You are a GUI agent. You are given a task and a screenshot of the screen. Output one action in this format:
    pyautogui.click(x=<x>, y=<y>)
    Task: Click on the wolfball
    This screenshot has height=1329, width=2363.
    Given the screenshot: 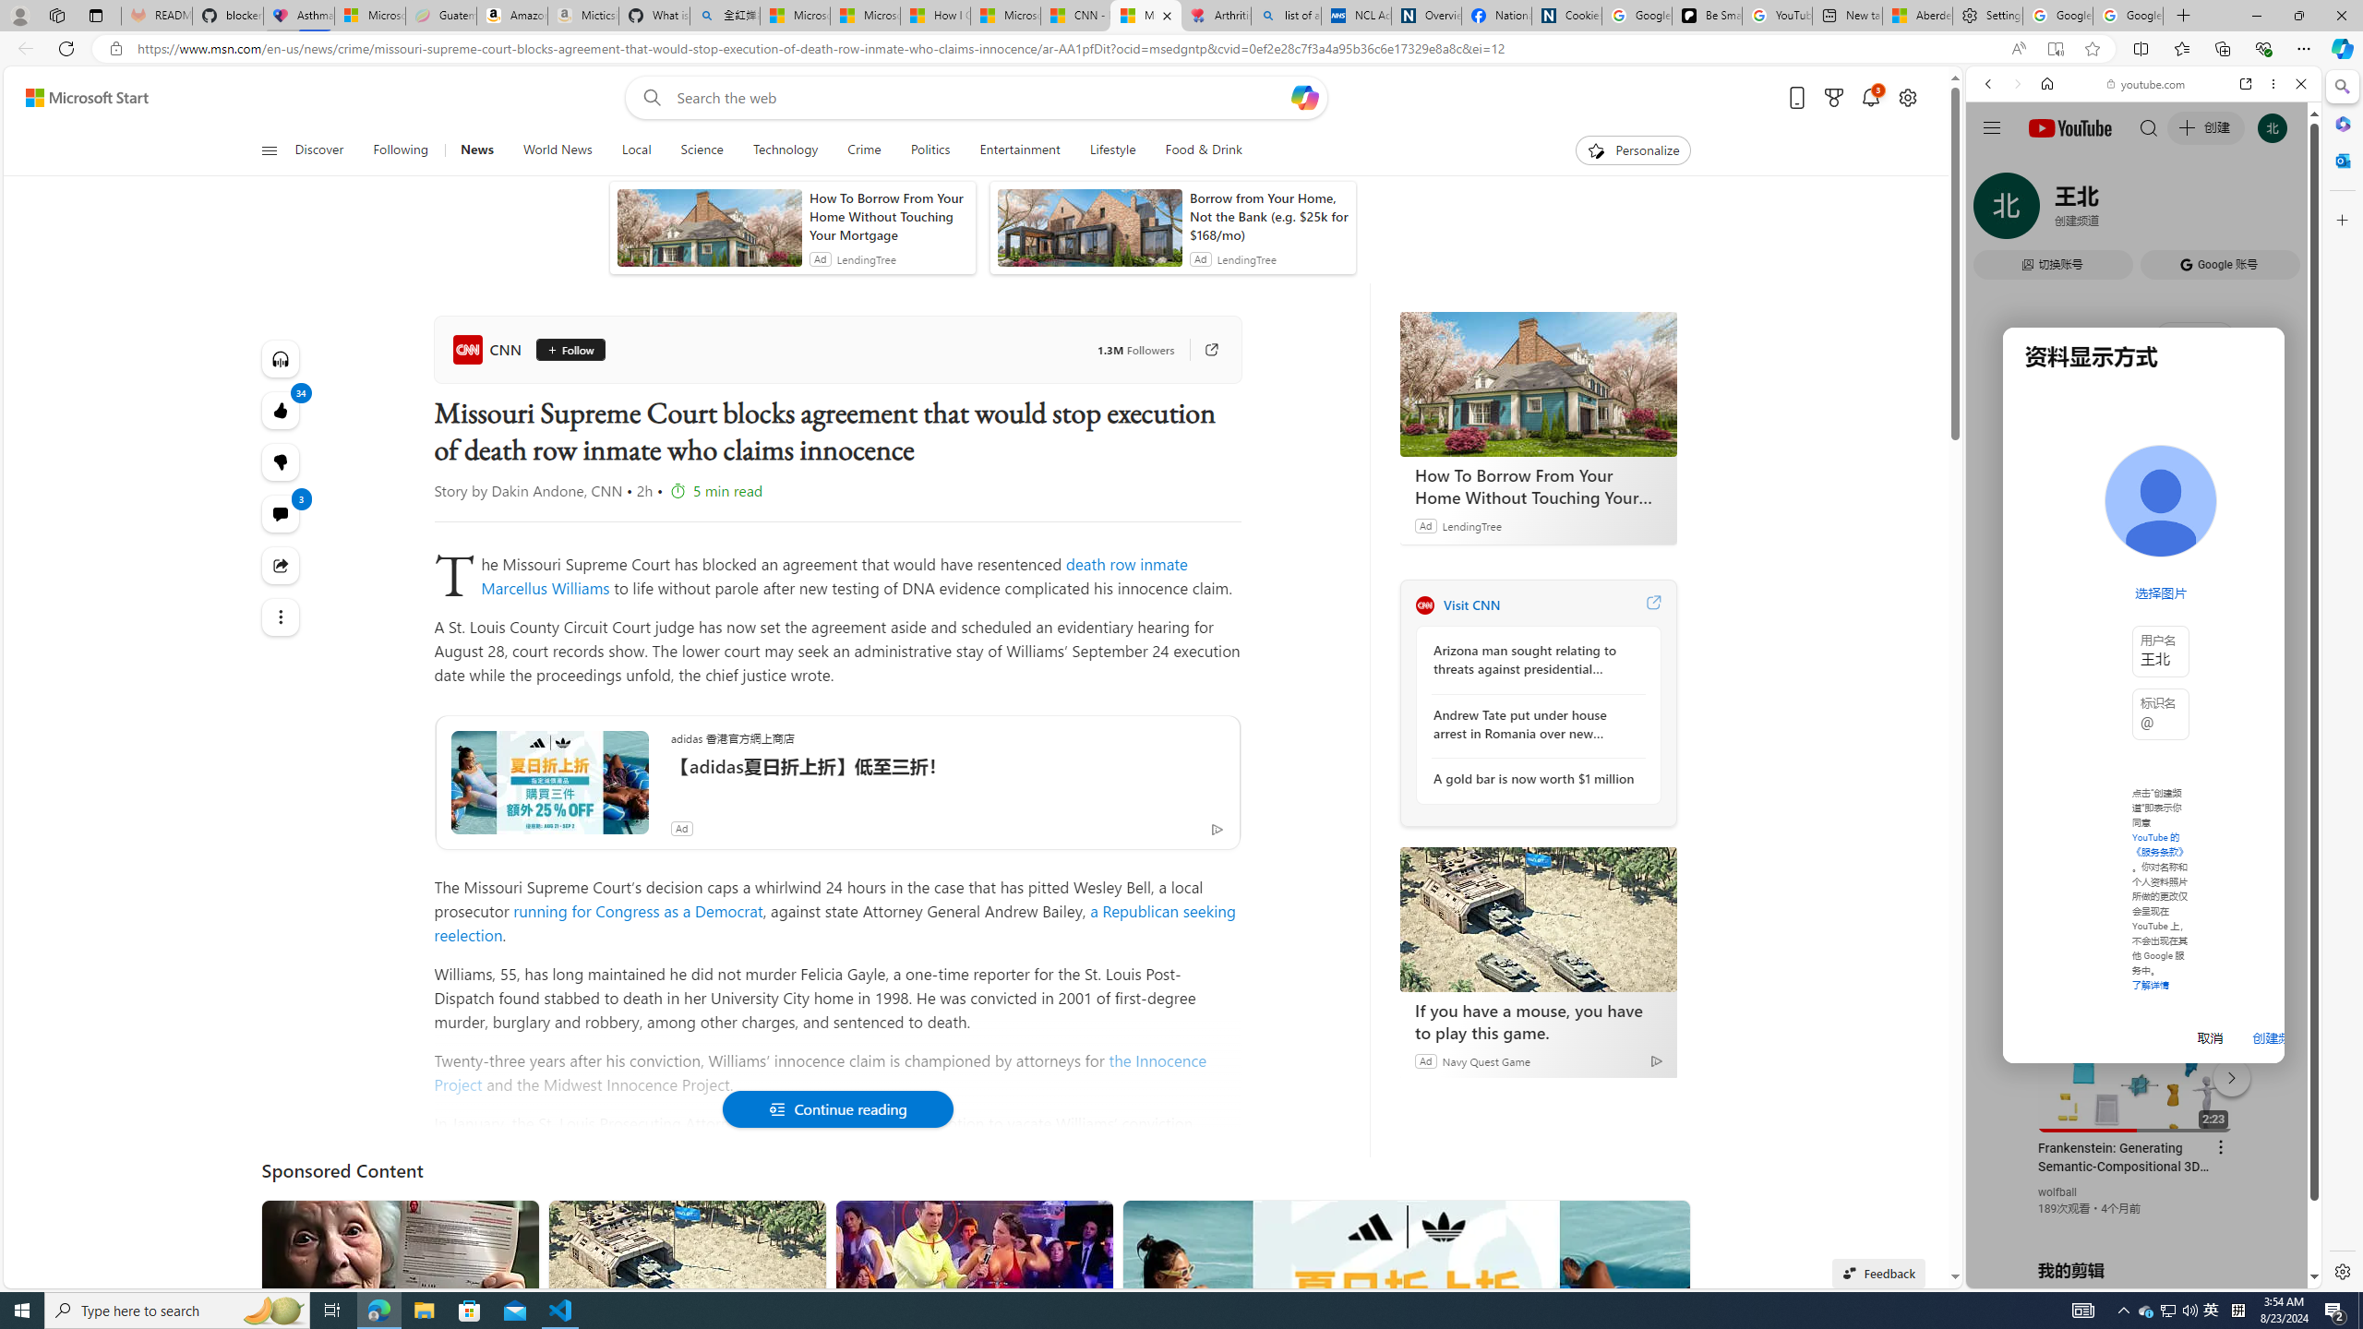 What is the action you would take?
    pyautogui.click(x=2057, y=1192)
    